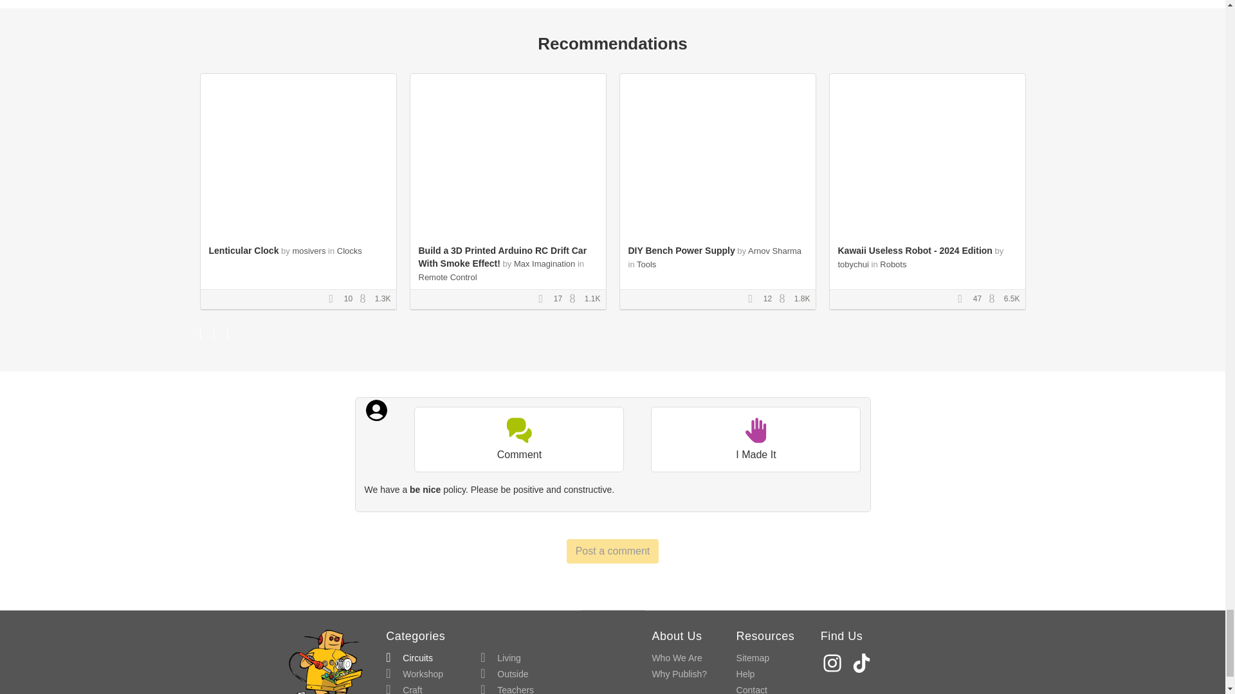 This screenshot has height=694, width=1235. I want to click on Favorites Count, so click(964, 299).